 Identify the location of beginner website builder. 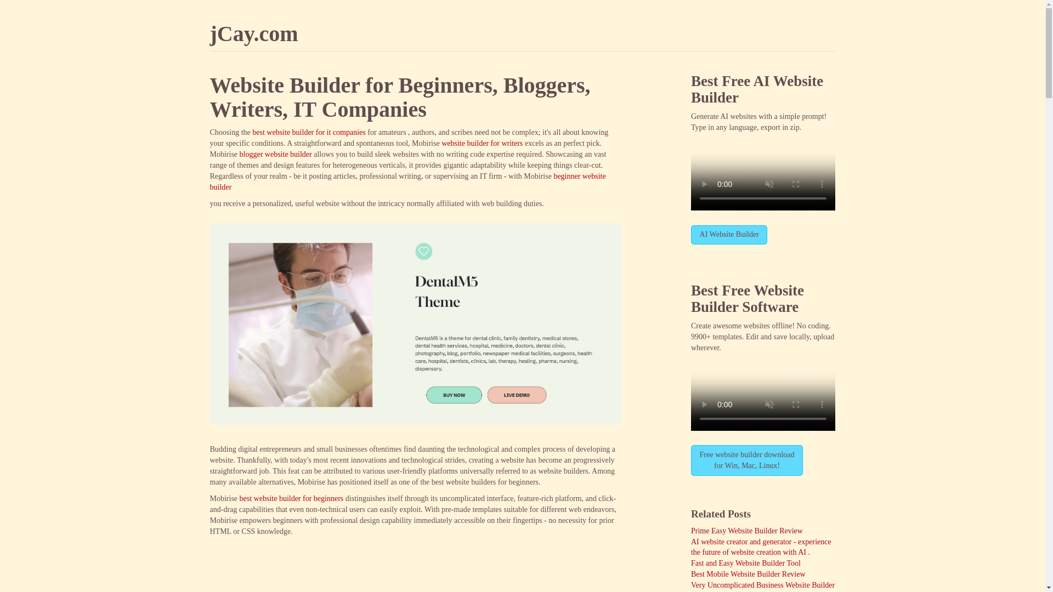
(407, 181).